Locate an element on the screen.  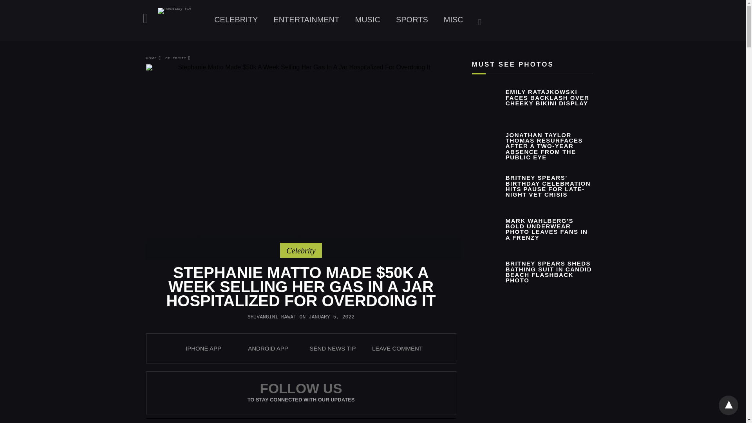
LEAVE COMMENT is located at coordinates (397, 348).